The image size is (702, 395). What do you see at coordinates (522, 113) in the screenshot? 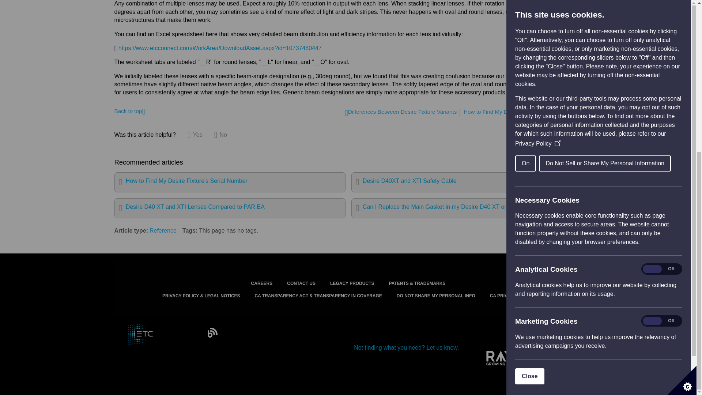
I see `How to Find My Desire Fixture's Serial Number` at bounding box center [522, 113].